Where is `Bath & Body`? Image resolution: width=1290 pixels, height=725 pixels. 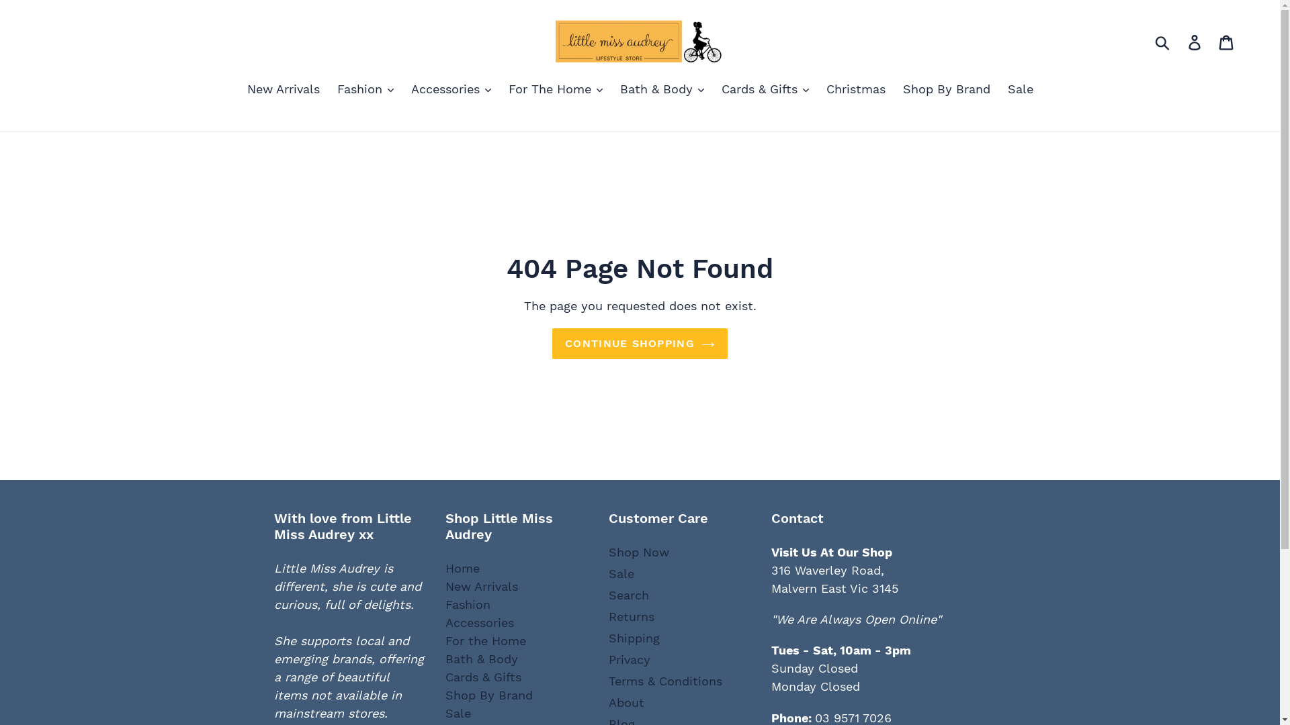
Bath & Body is located at coordinates (482, 659).